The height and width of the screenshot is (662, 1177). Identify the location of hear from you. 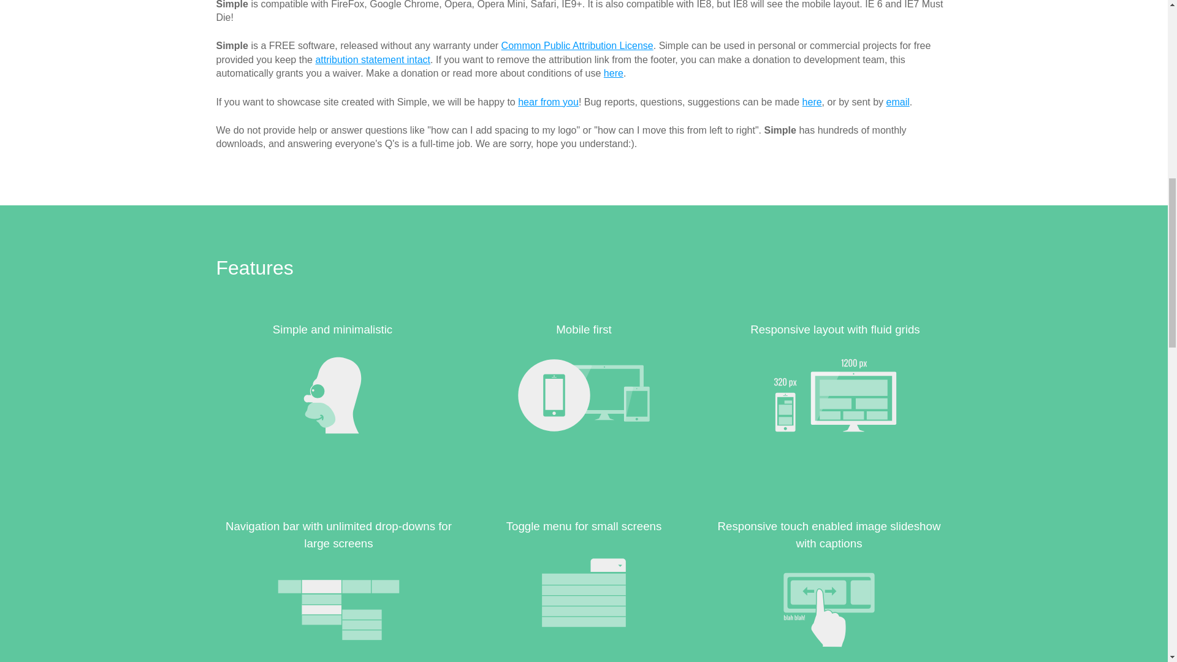
(548, 102).